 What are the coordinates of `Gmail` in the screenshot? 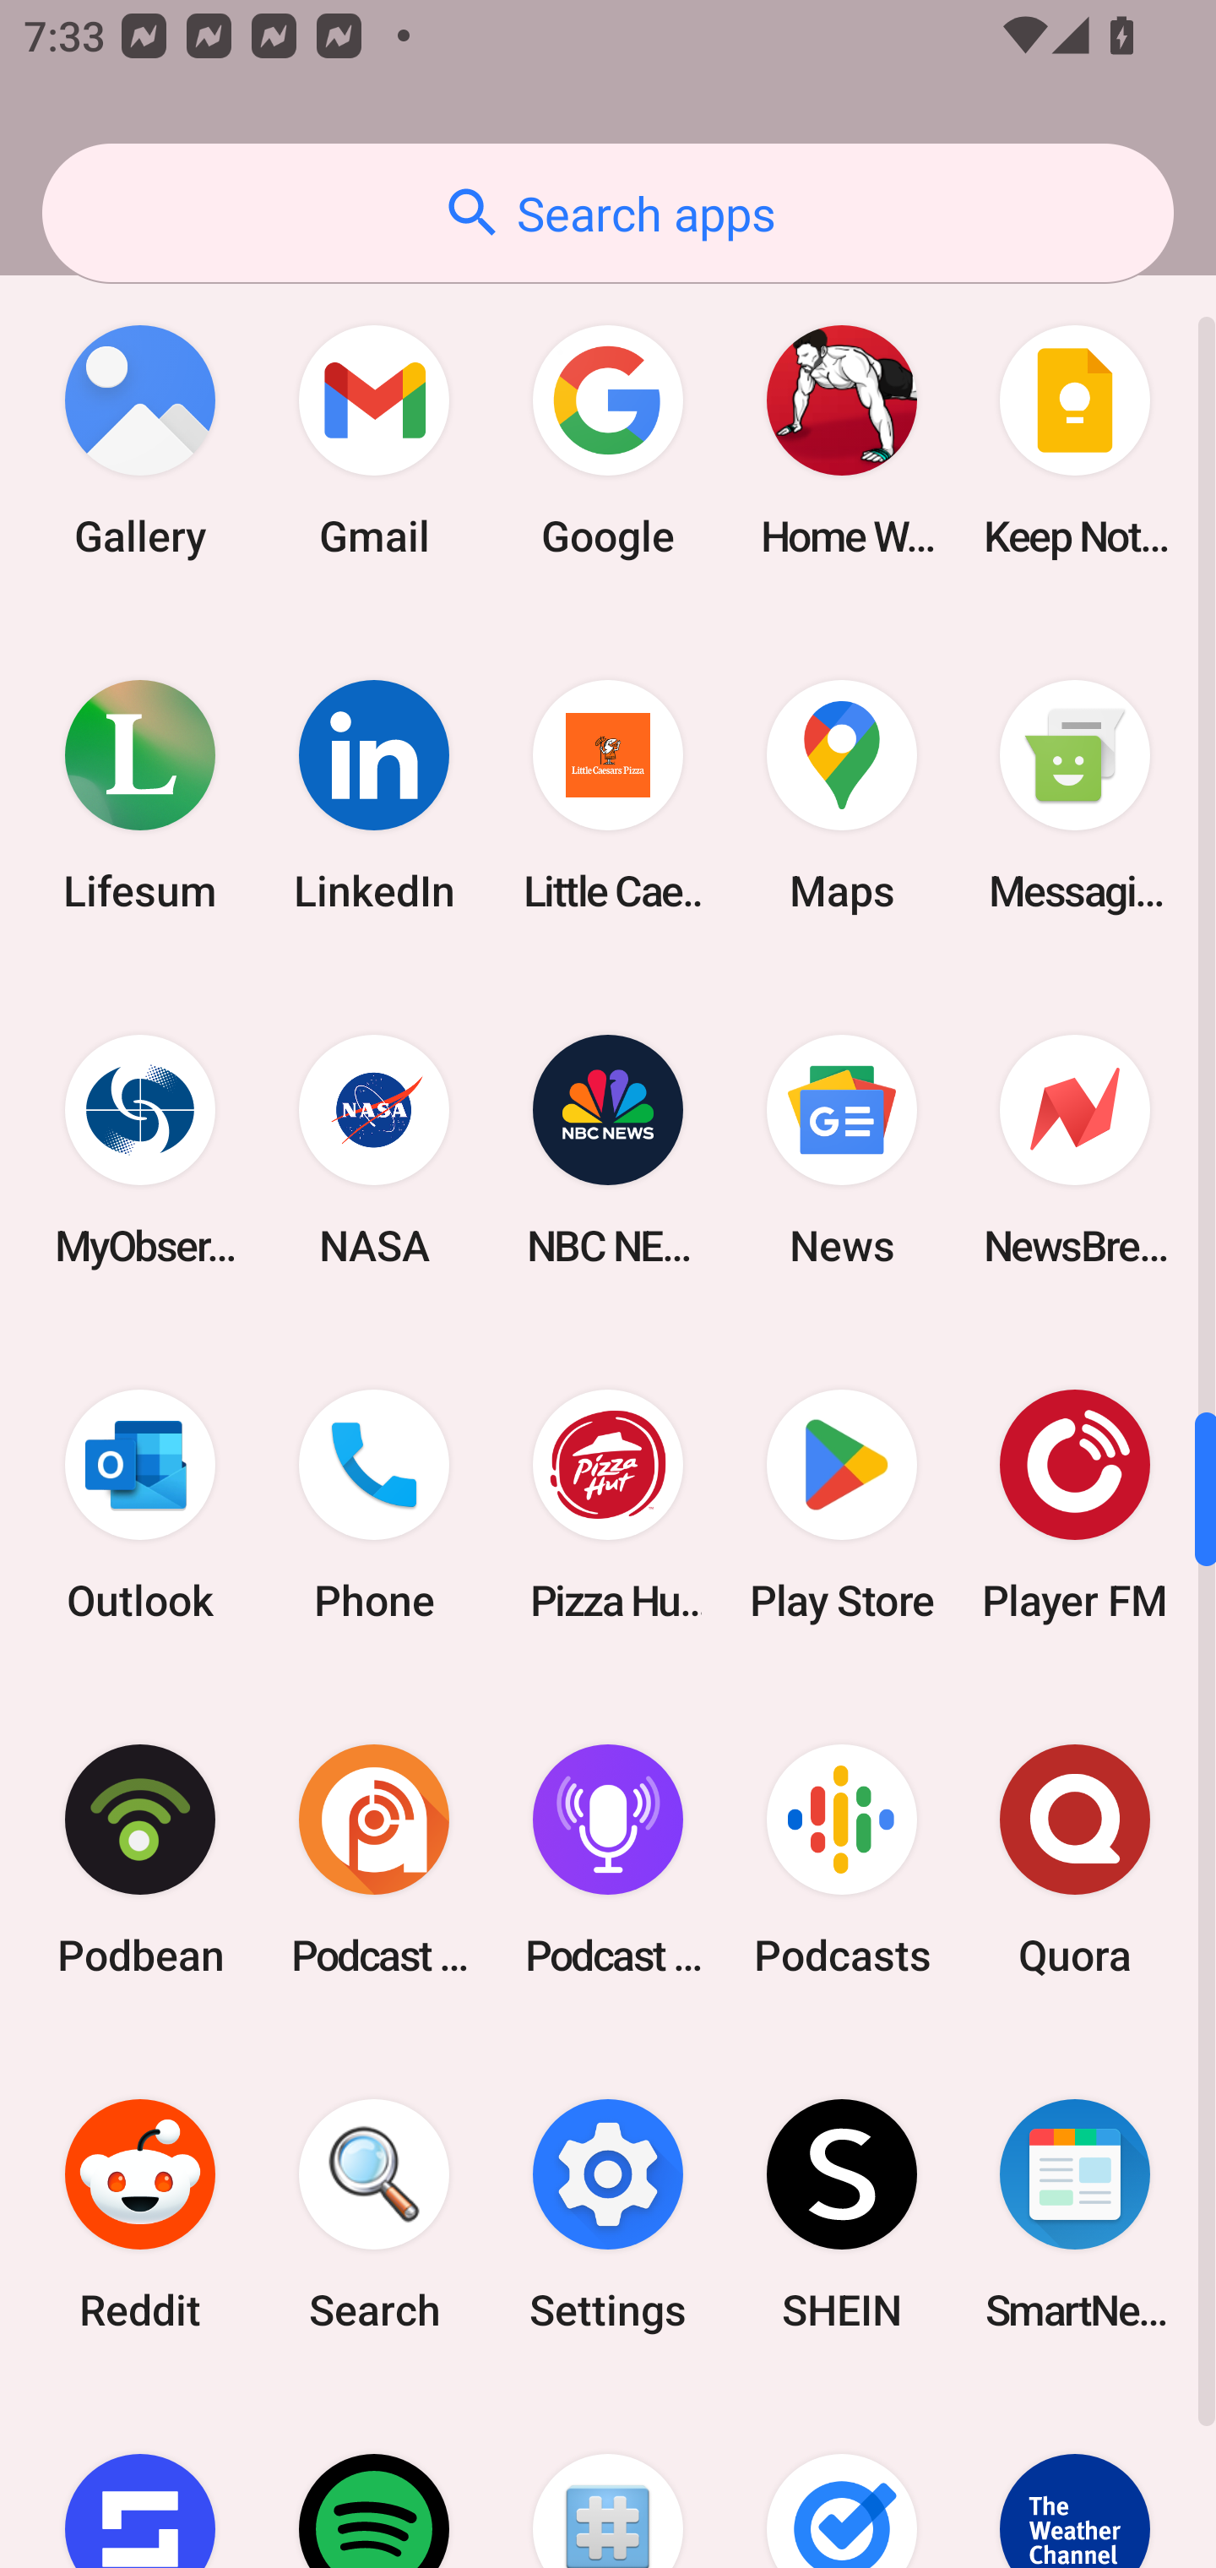 It's located at (374, 441).